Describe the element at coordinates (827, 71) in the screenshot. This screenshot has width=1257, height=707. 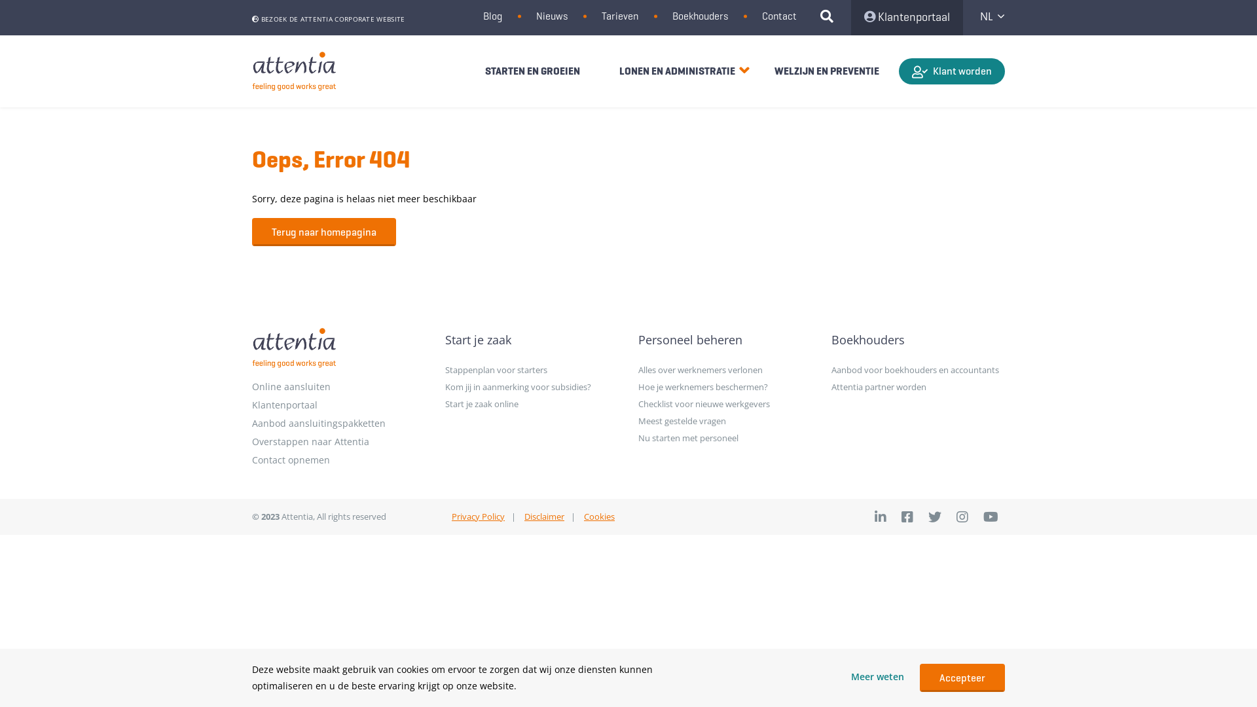
I see `WELZIJN EN PREVENTIE` at that location.